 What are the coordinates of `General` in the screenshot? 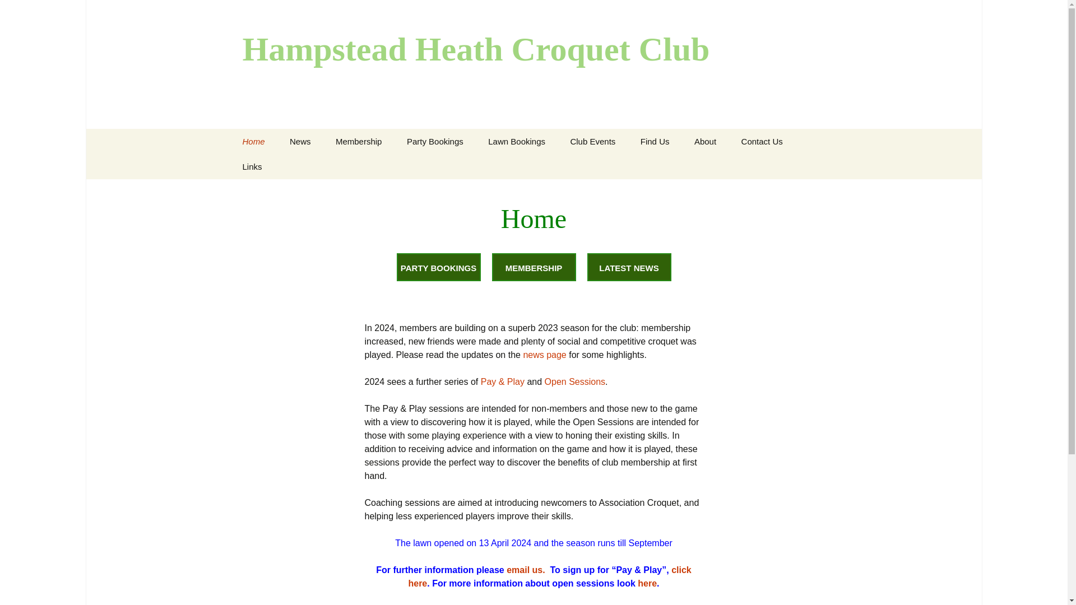 It's located at (532, 166).